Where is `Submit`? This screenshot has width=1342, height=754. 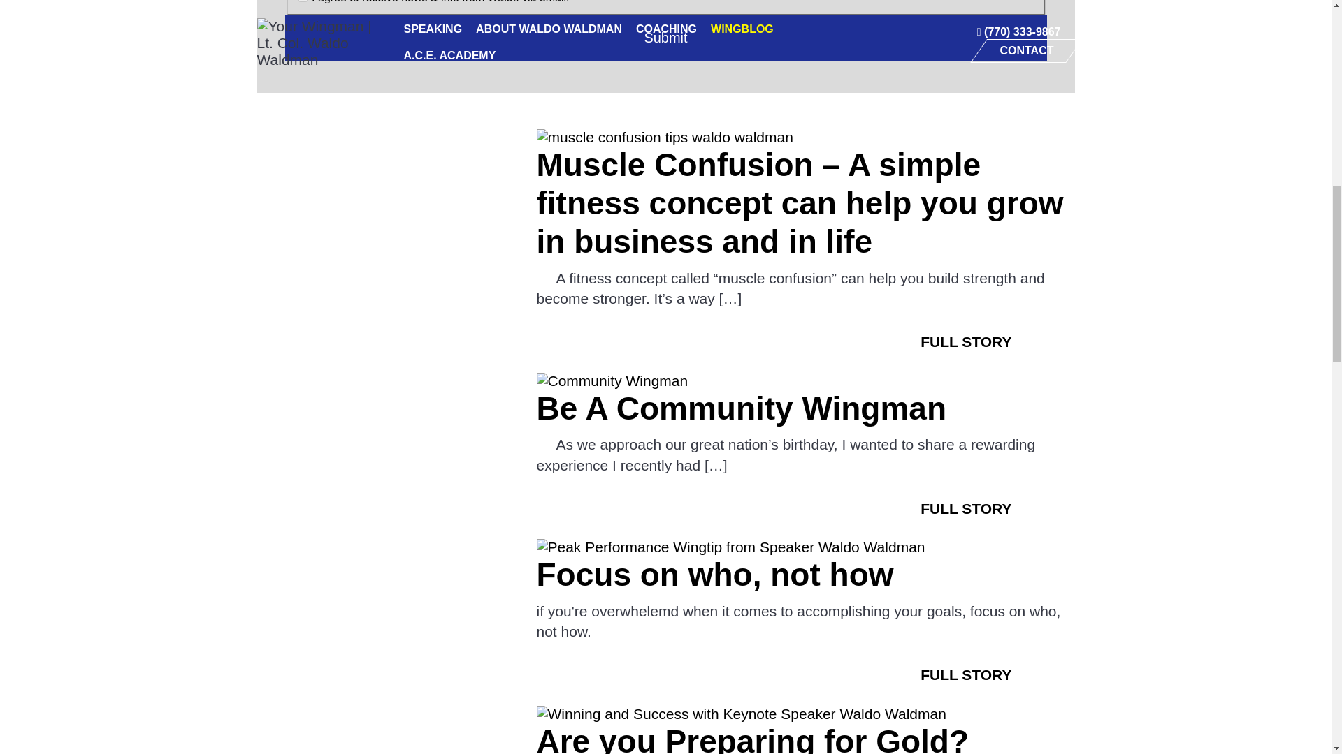 Submit is located at coordinates (665, 38).